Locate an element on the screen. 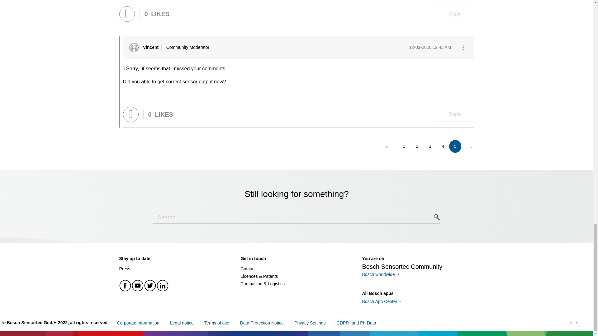 The height and width of the screenshot is (336, 598). Youtube is located at coordinates (138, 286).